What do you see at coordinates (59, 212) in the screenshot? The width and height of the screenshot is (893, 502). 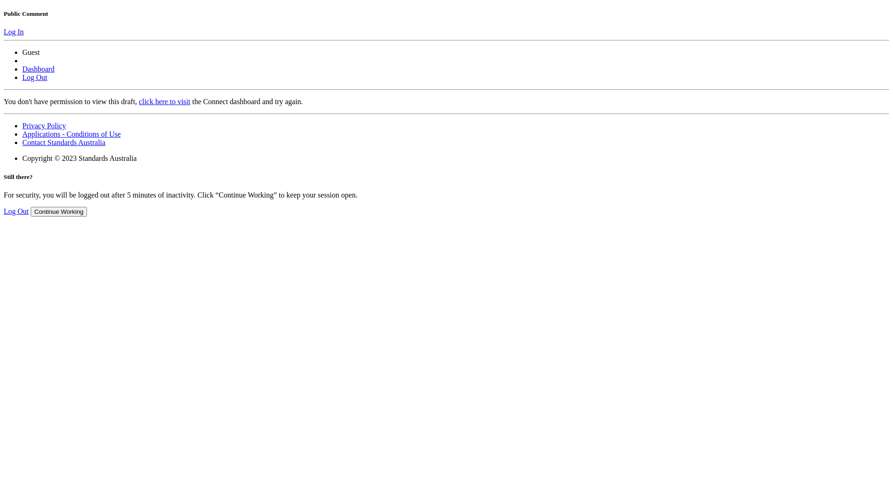 I see `Continue Working` at bounding box center [59, 212].